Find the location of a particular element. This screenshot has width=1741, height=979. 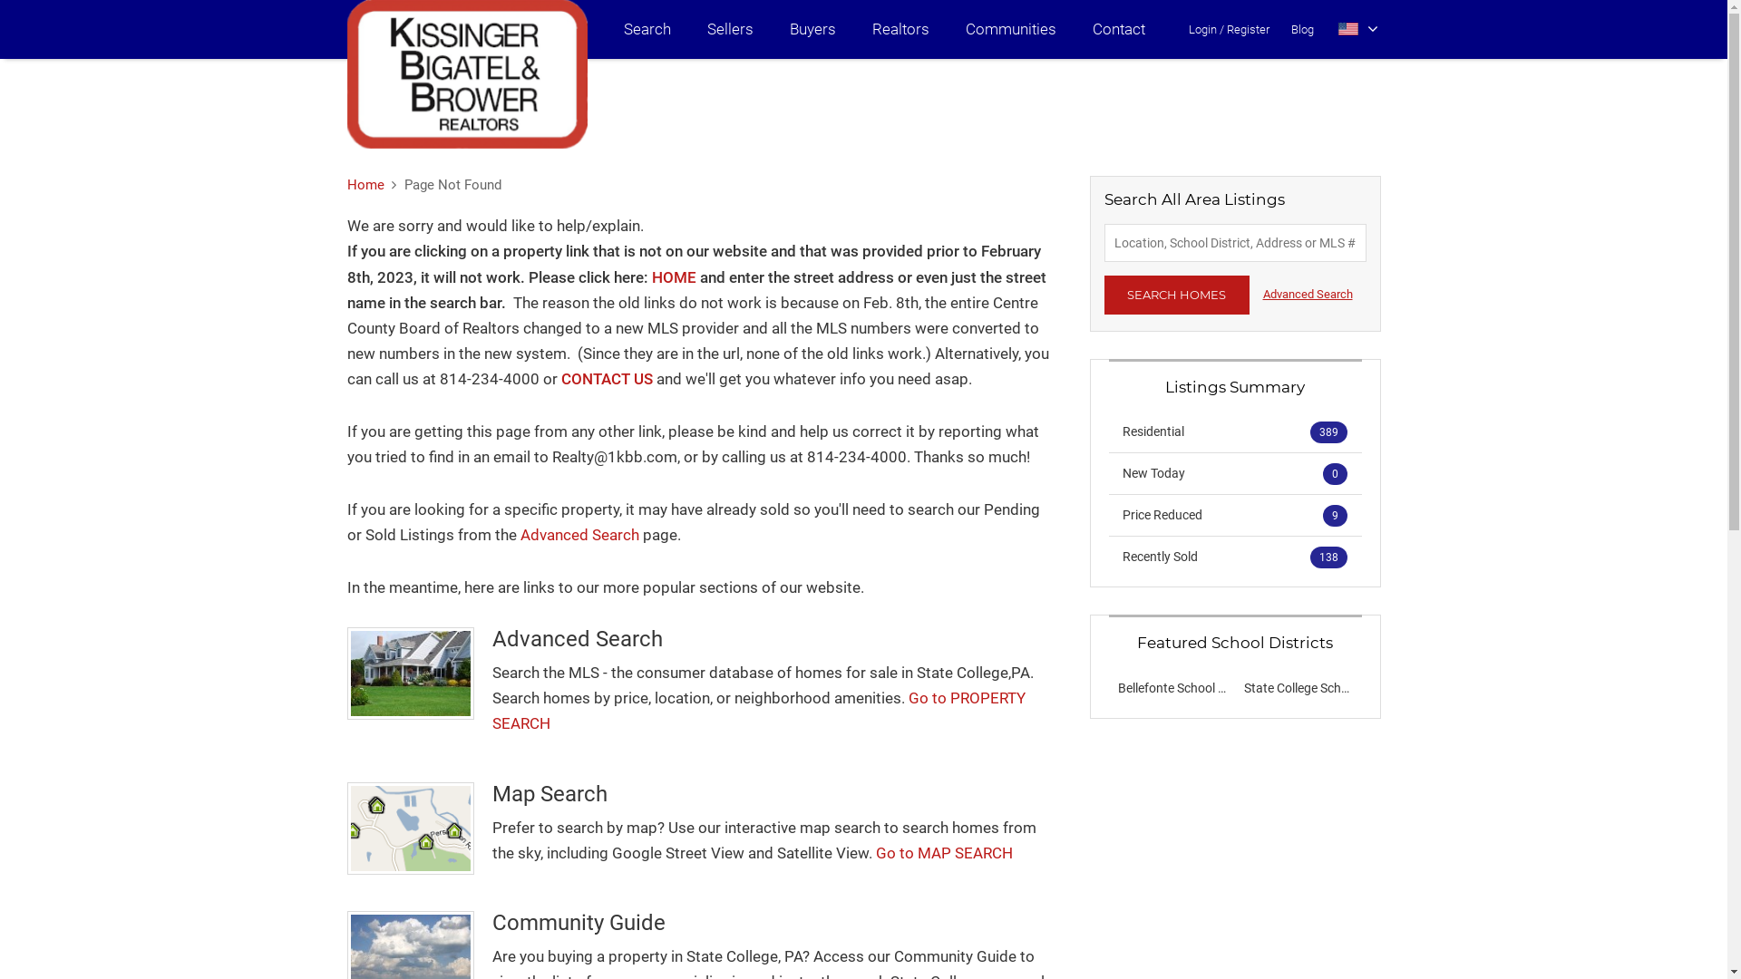

New Today
0 is located at coordinates (1235, 473).